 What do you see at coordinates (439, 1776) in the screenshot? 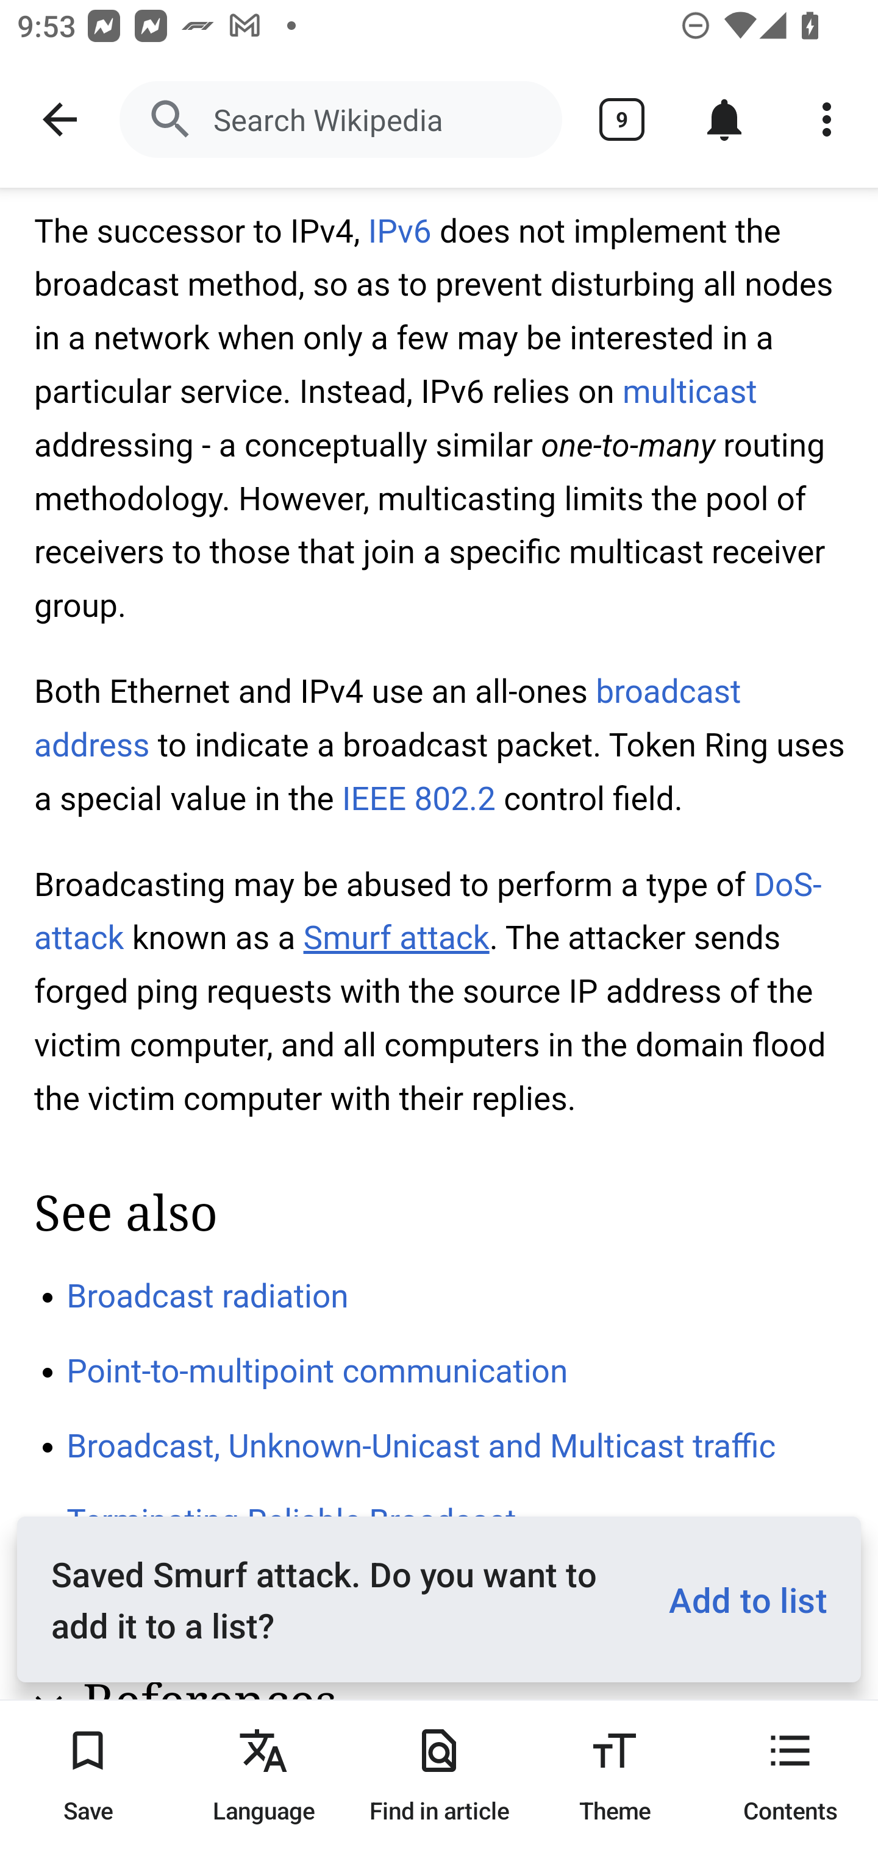
I see `Find in article` at bounding box center [439, 1776].